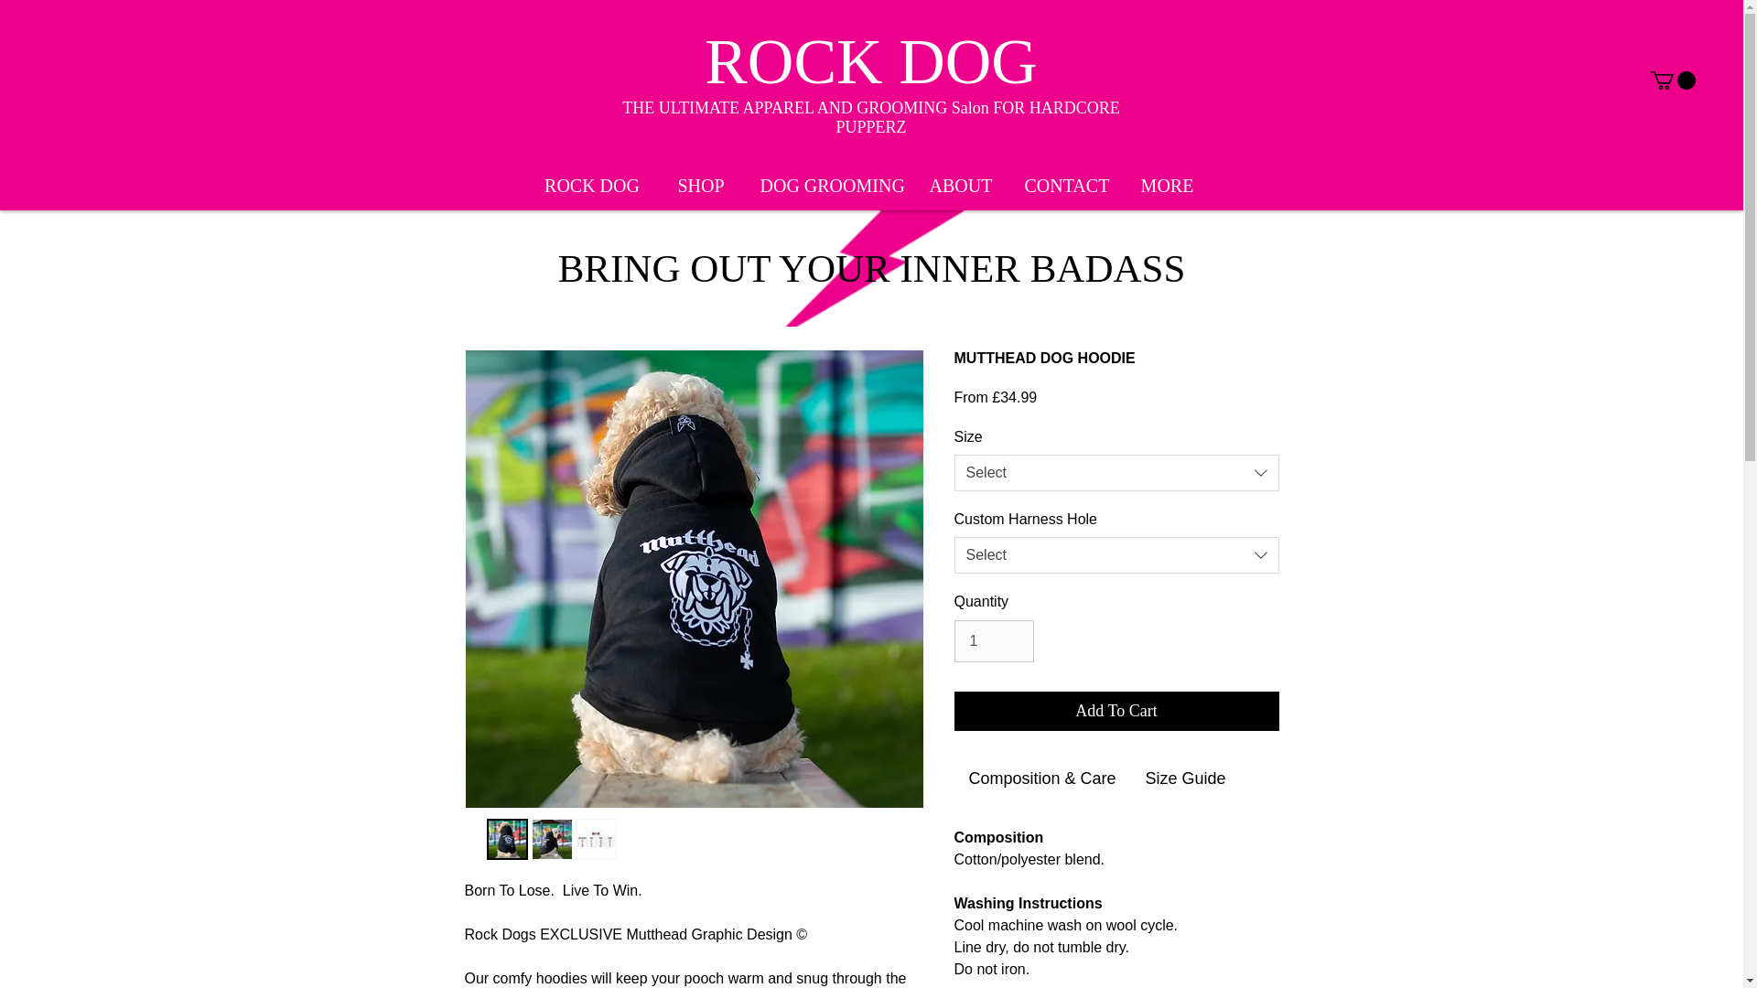 This screenshot has height=988, width=1757. What do you see at coordinates (871, 60) in the screenshot?
I see `ROCK DOG` at bounding box center [871, 60].